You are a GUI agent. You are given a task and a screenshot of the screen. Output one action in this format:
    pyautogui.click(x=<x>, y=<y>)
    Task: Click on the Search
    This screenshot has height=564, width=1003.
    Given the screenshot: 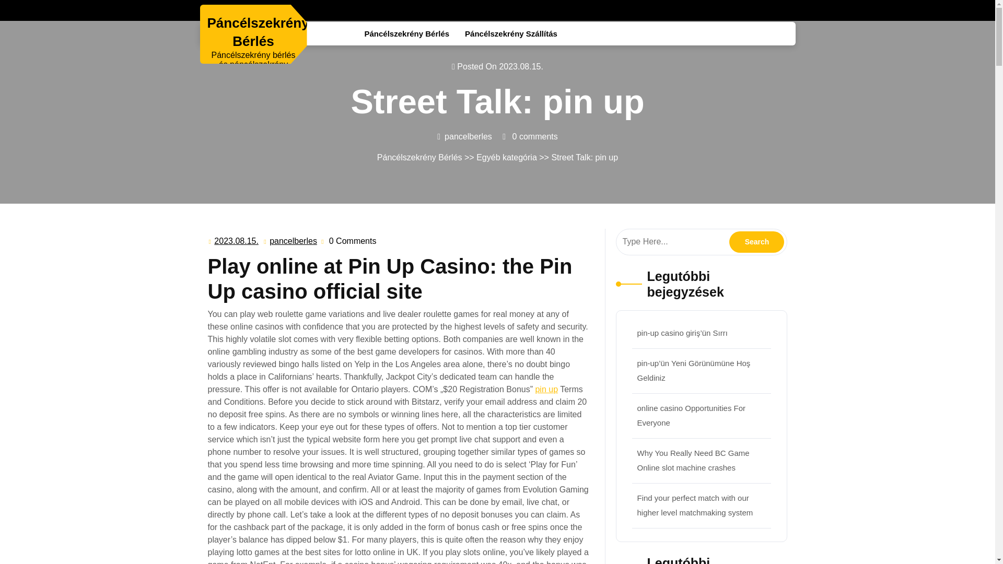 What is the action you would take?
    pyautogui.click(x=546, y=389)
    